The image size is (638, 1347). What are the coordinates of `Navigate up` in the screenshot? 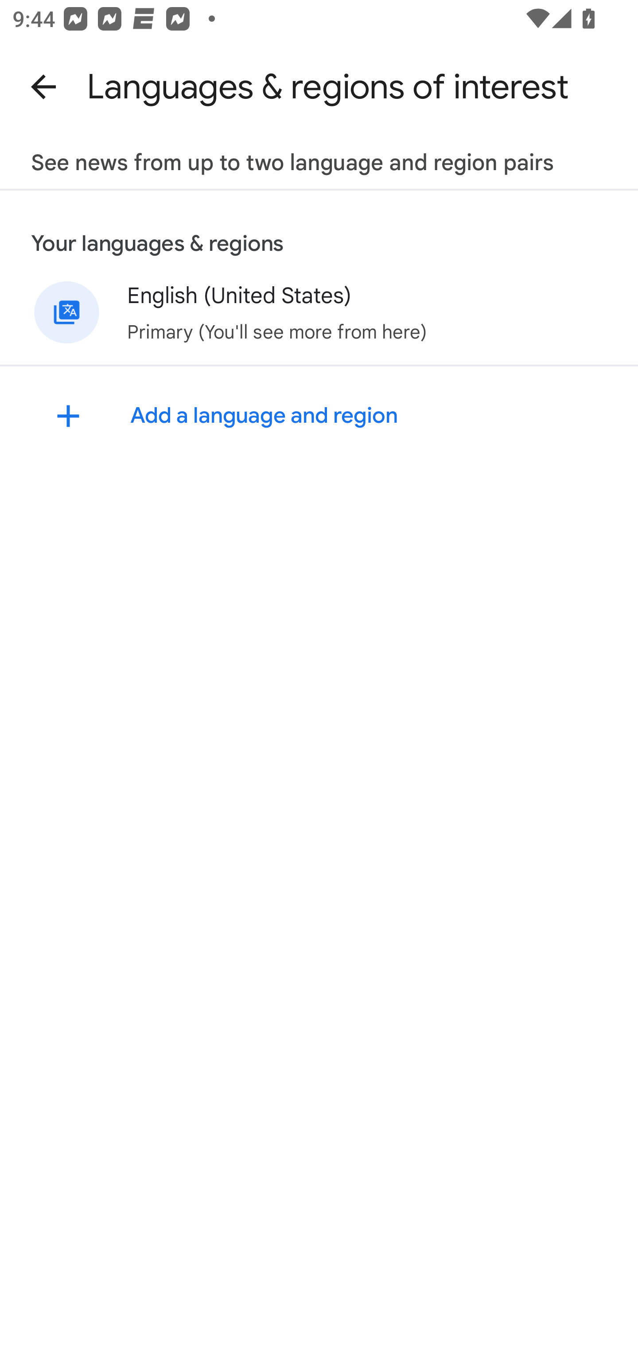 It's located at (43, 87).